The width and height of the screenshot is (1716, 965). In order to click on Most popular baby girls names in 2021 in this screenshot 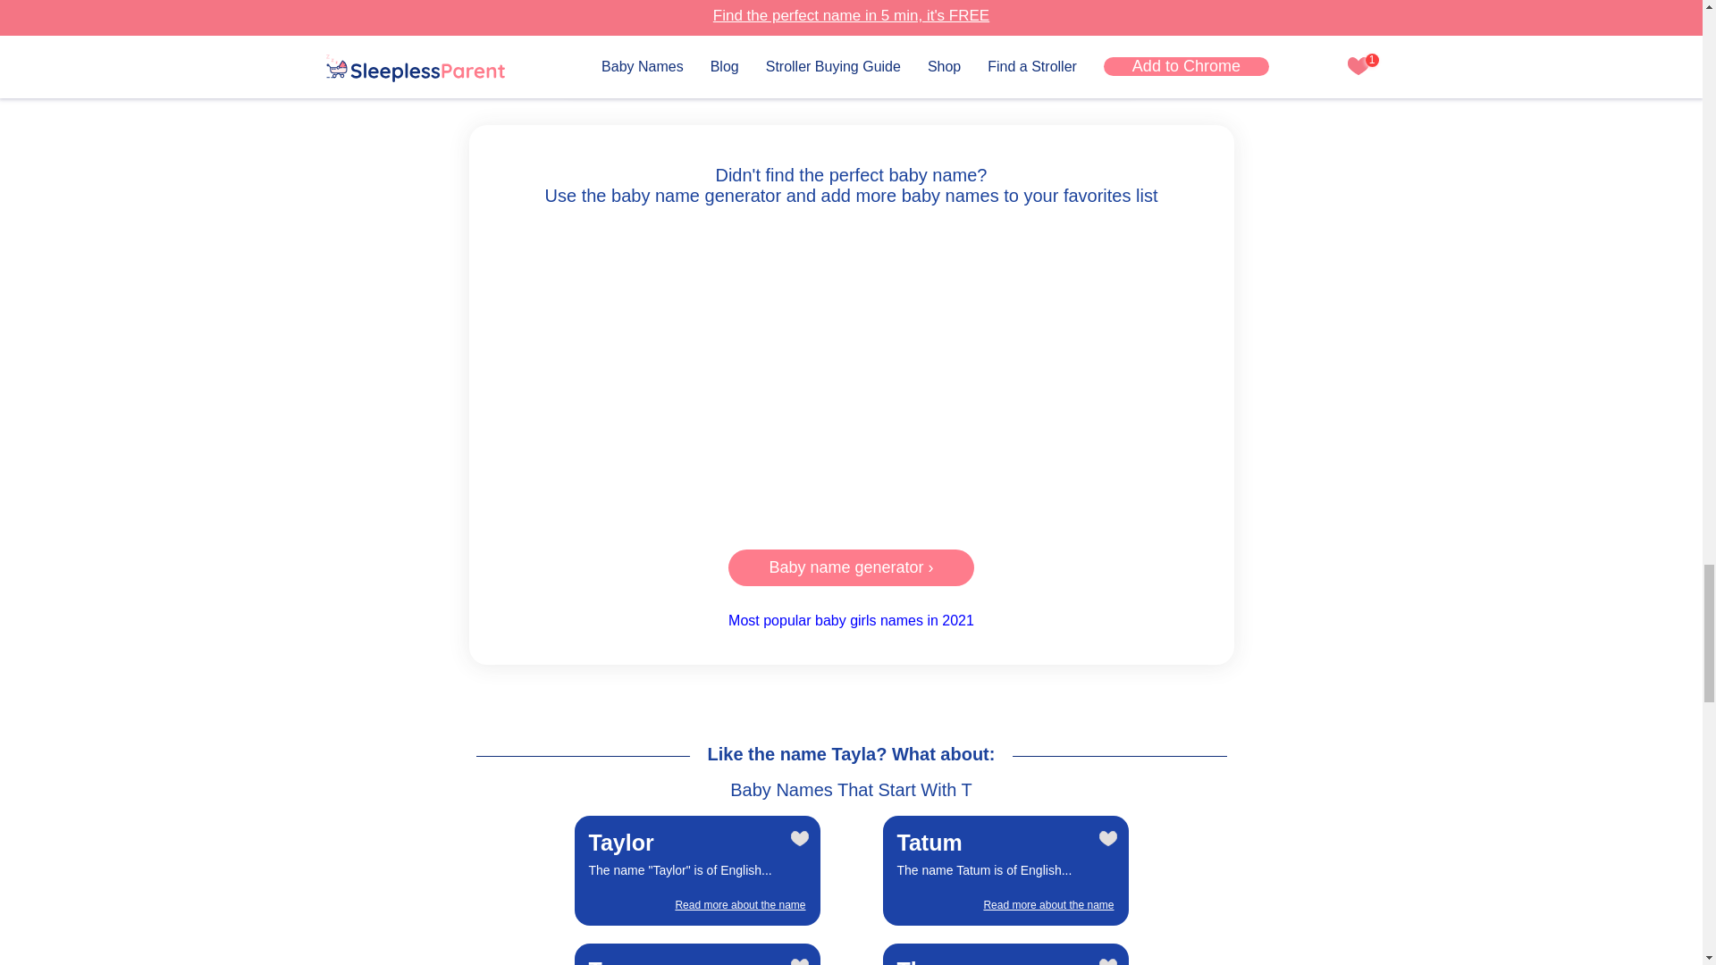, I will do `click(1005, 950)`.